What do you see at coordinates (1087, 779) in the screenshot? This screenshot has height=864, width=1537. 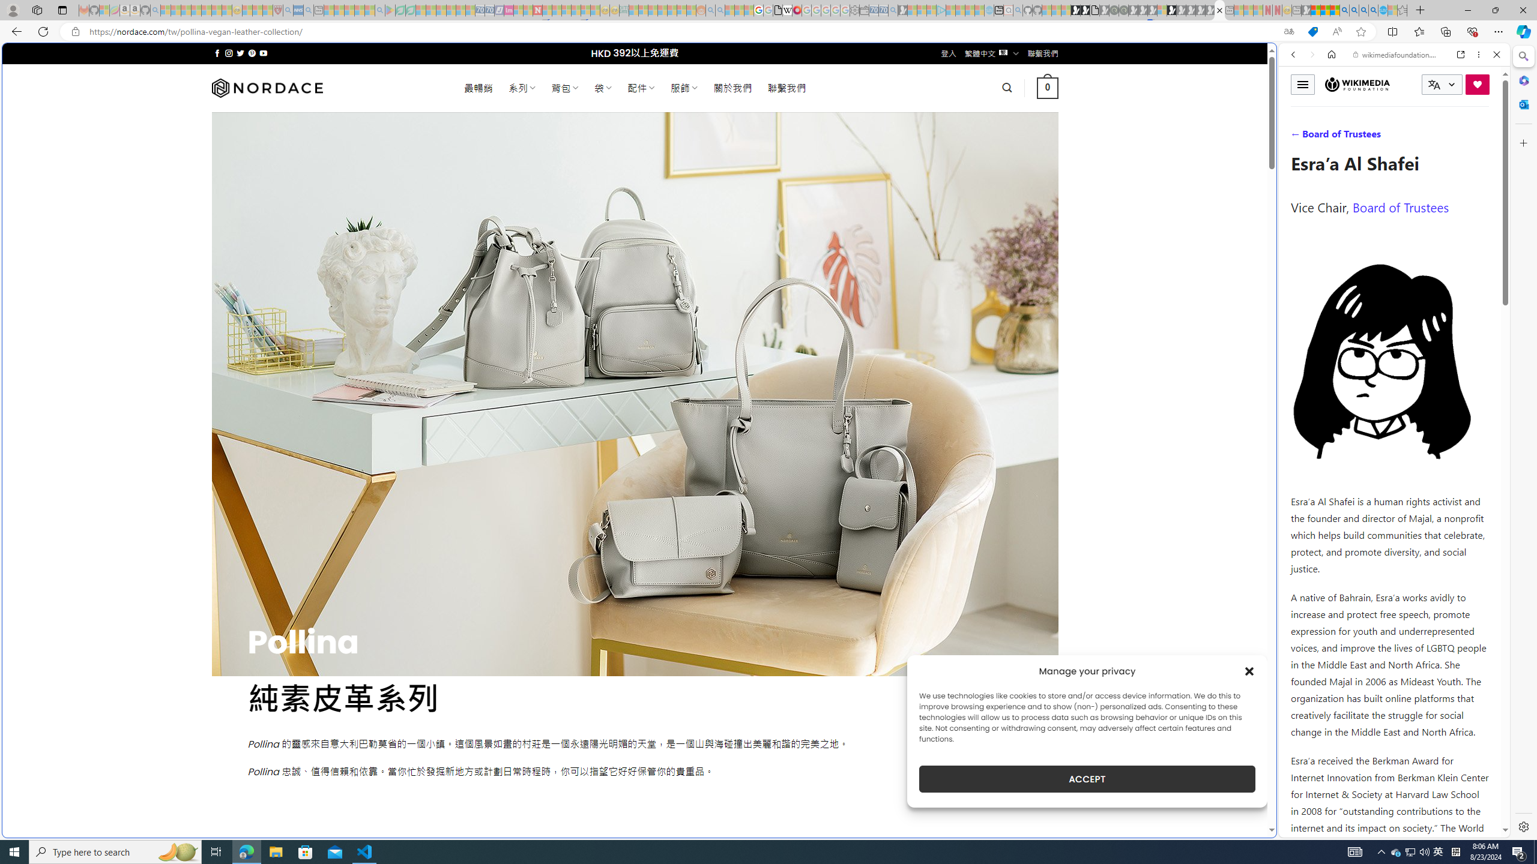 I see `ACCEPT` at bounding box center [1087, 779].